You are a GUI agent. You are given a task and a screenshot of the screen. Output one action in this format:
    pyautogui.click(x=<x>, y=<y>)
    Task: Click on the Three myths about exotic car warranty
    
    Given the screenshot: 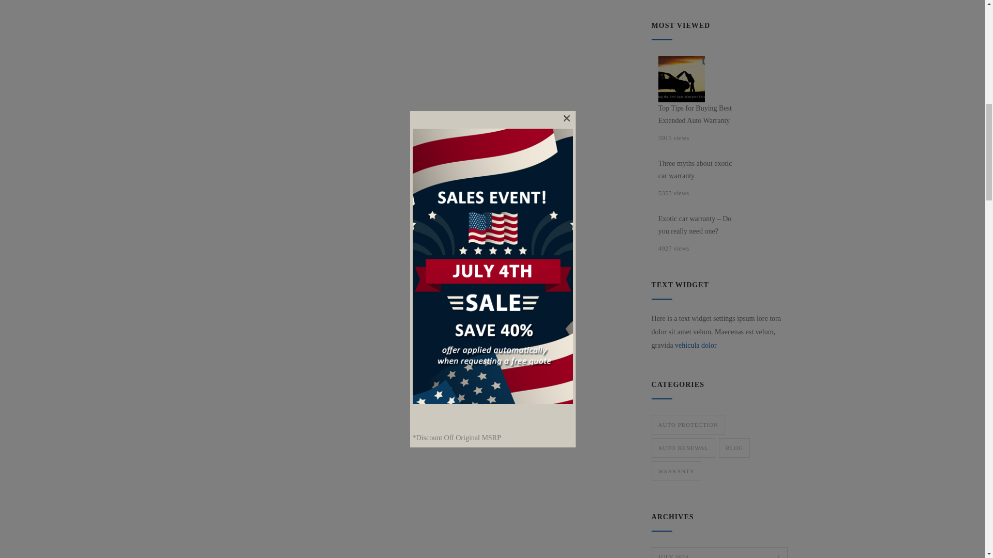 What is the action you would take?
    pyautogui.click(x=699, y=169)
    